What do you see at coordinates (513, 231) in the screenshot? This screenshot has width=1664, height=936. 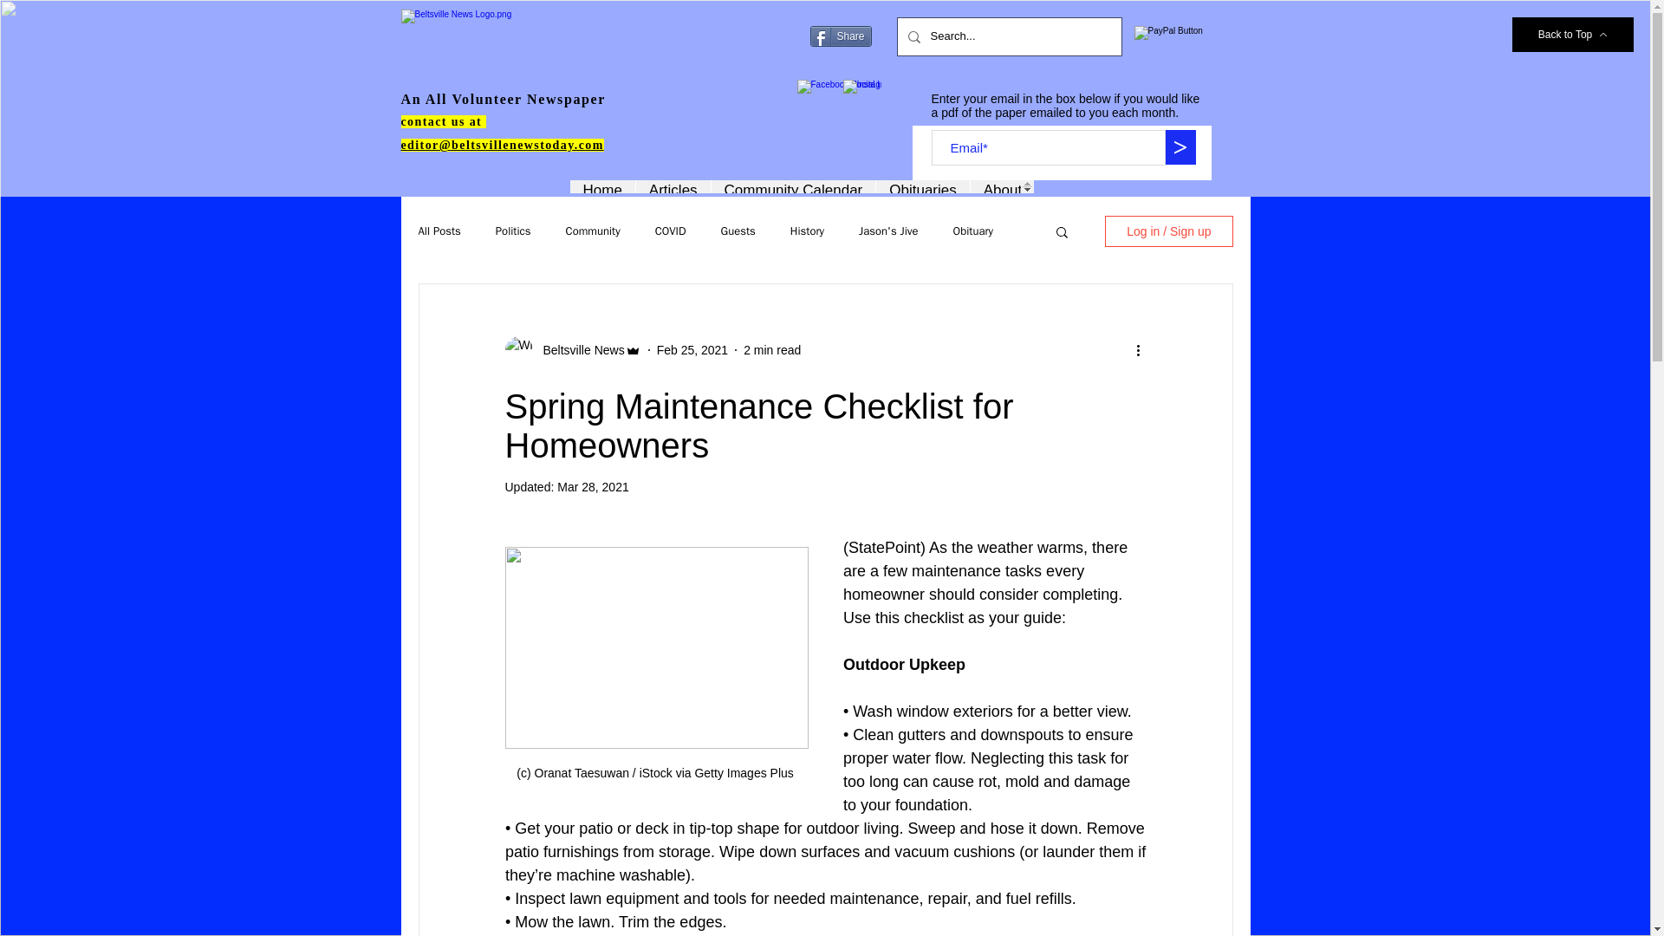 I see `Politics` at bounding box center [513, 231].